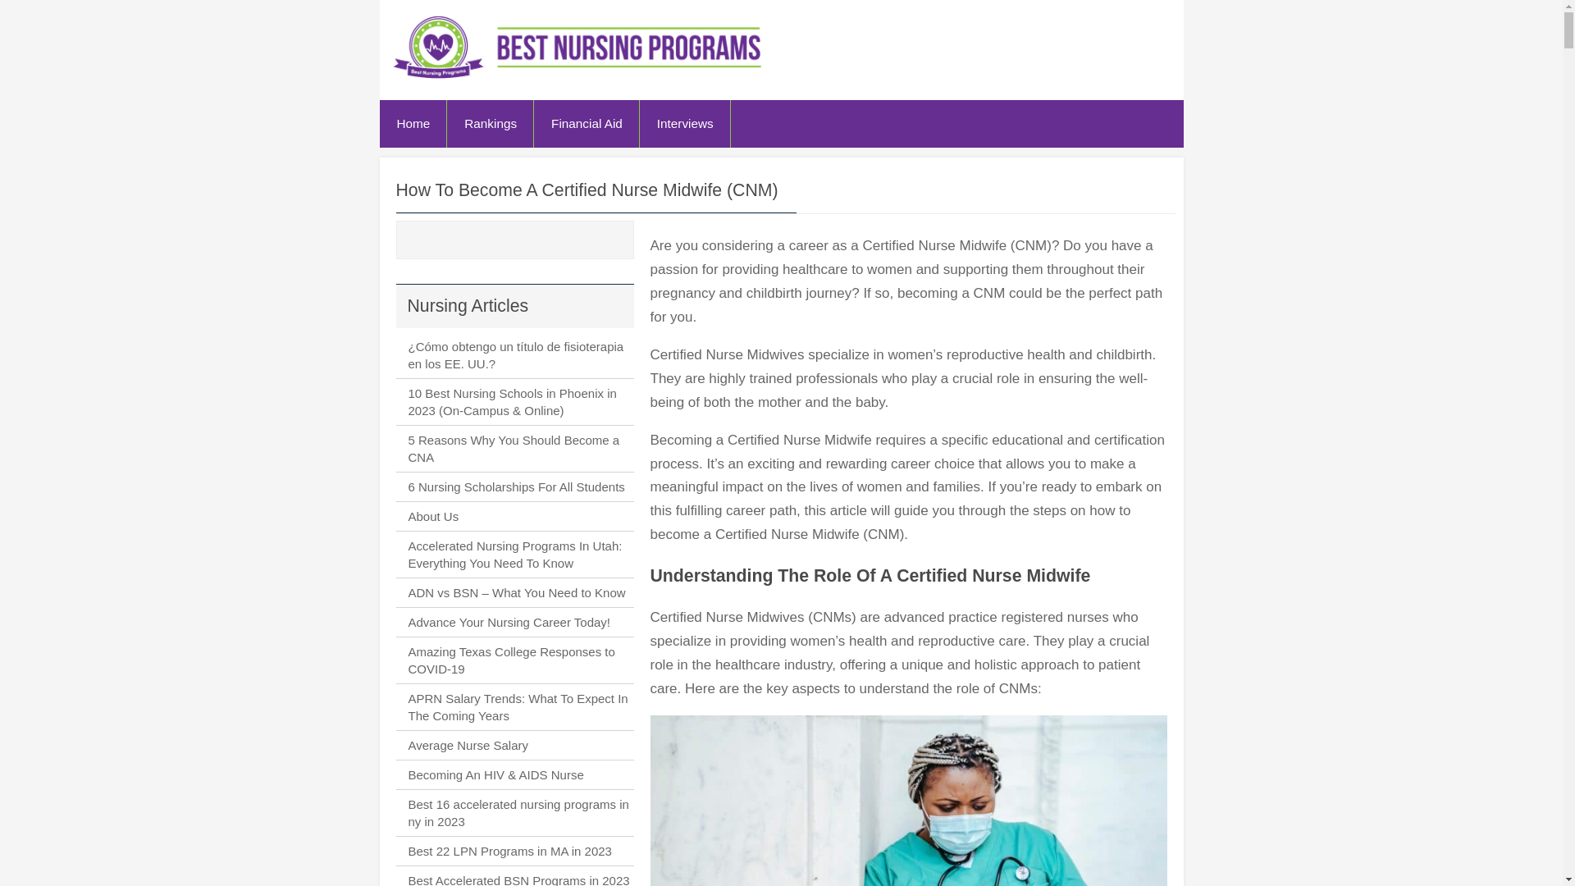 This screenshot has height=886, width=1575. I want to click on Rankings, so click(491, 123).